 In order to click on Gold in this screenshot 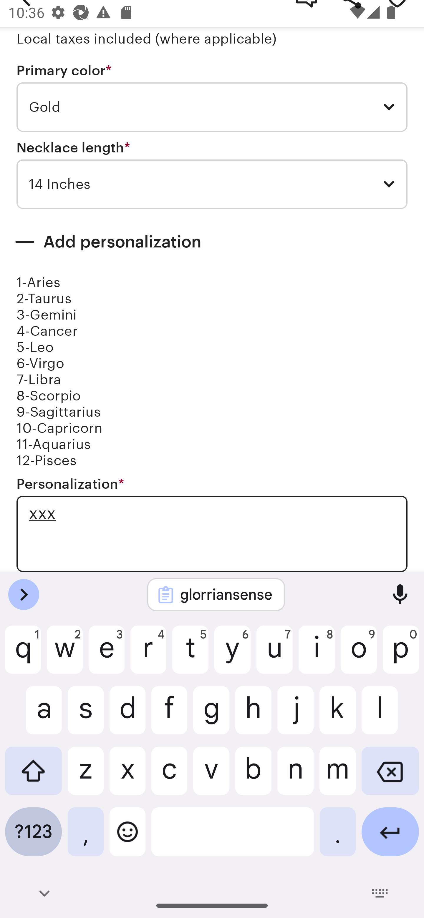, I will do `click(212, 107)`.